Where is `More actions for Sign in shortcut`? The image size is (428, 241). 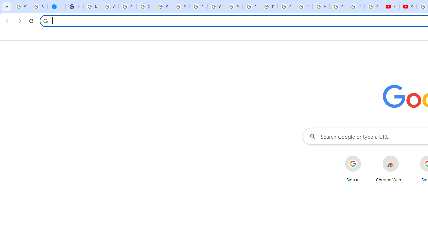
More actions for Sign in shortcut is located at coordinates (366, 156).